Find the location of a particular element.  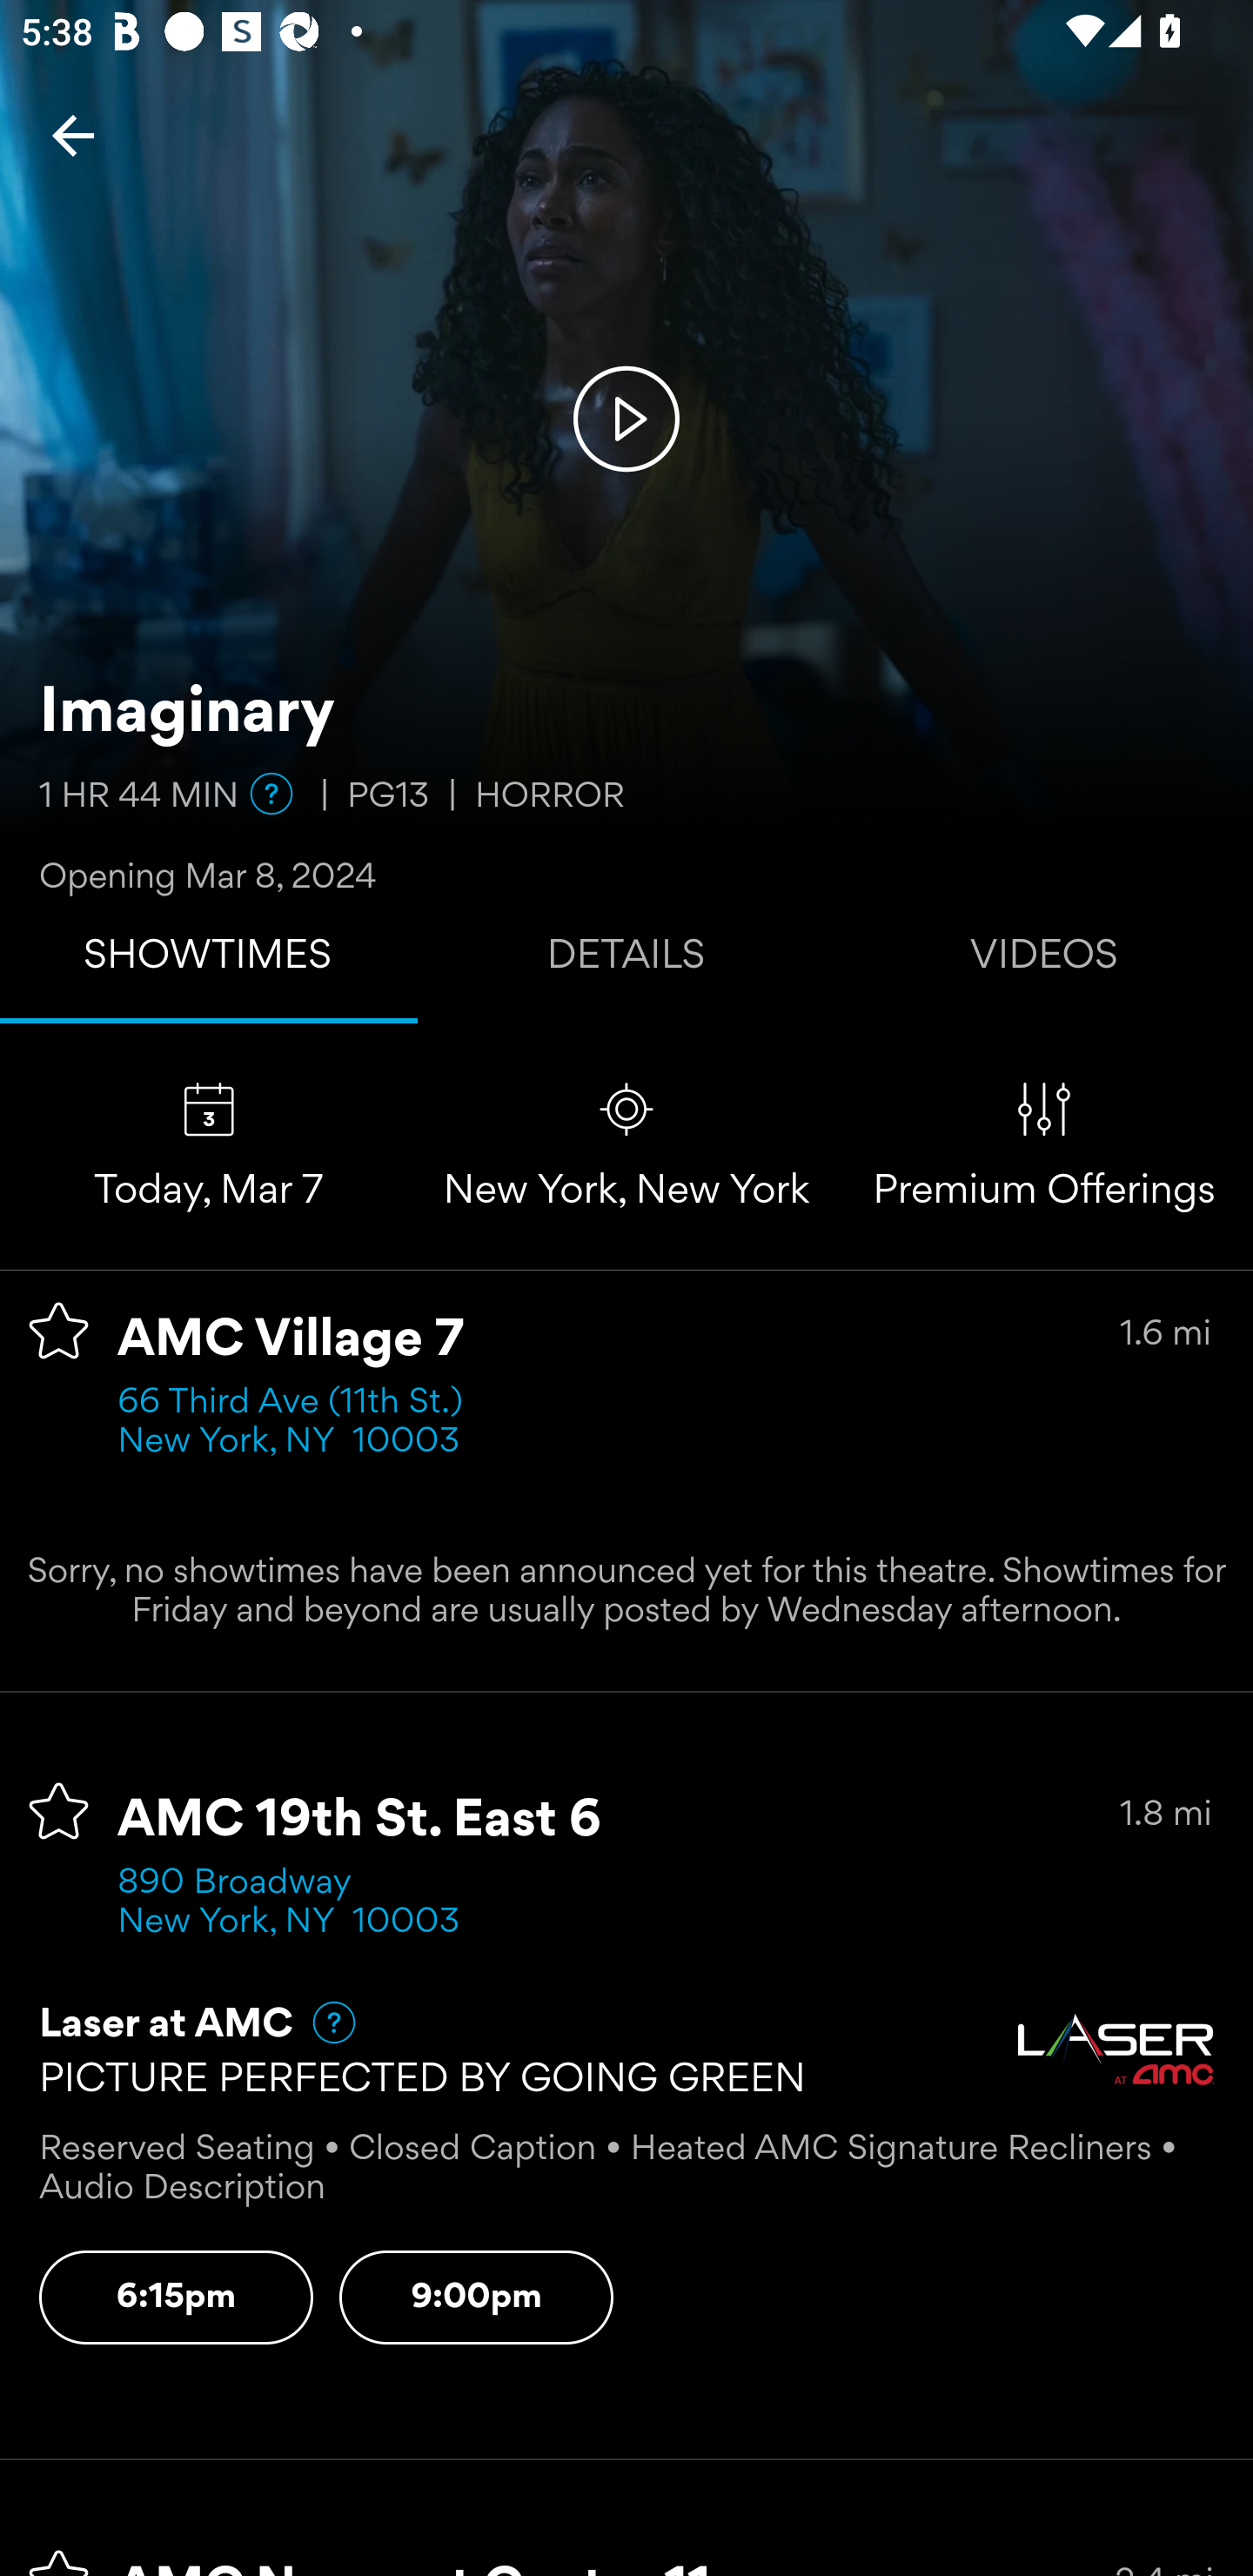

SHOWTIMES
Tab 1 of 3 is located at coordinates (209, 961).